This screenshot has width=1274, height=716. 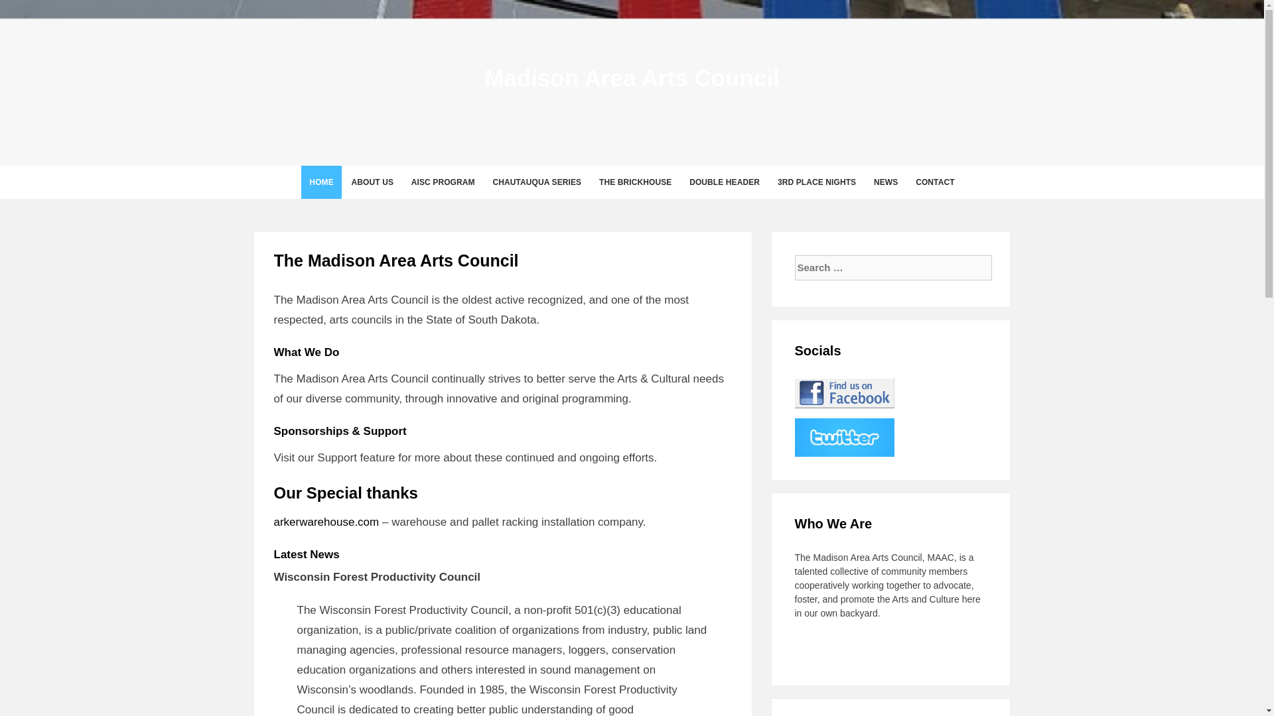 I want to click on About Us, so click(x=372, y=182).